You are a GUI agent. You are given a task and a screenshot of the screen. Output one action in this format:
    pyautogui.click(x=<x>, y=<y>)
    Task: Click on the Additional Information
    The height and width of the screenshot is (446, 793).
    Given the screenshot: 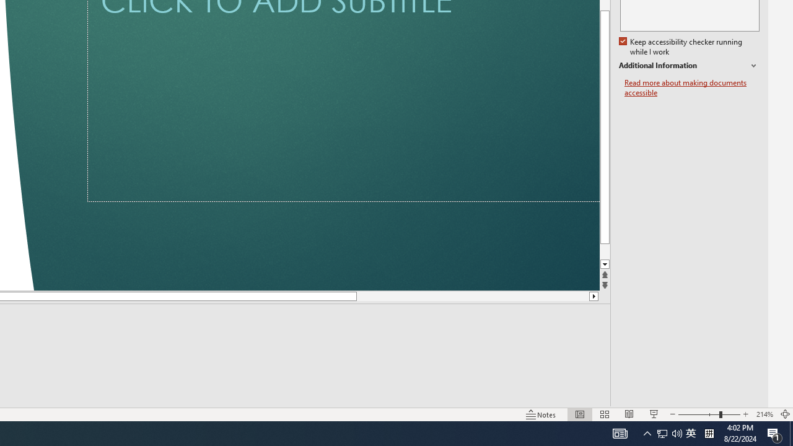 What is the action you would take?
    pyautogui.click(x=689, y=66)
    